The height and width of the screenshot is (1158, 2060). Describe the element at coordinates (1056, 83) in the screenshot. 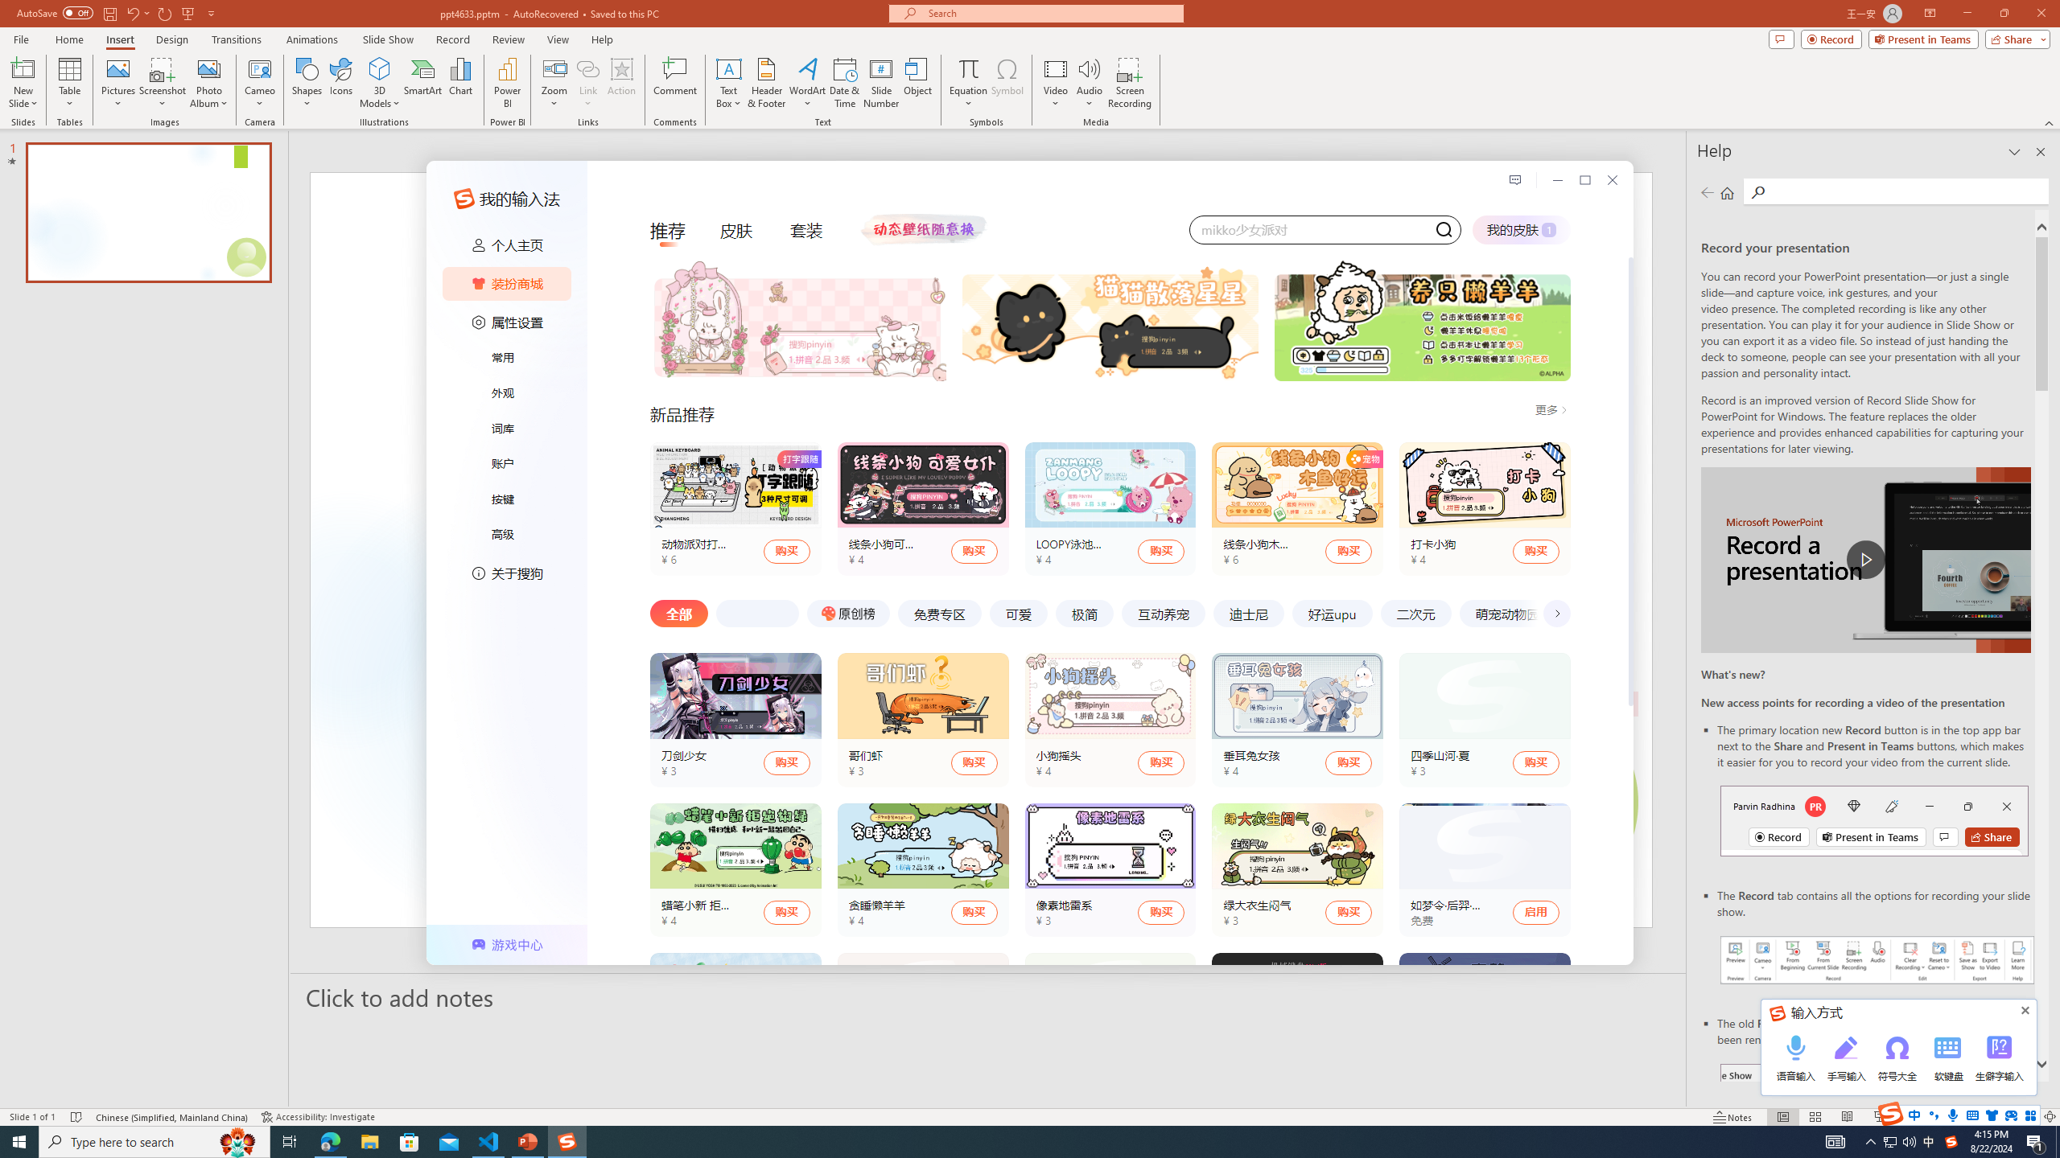

I see `Video` at that location.